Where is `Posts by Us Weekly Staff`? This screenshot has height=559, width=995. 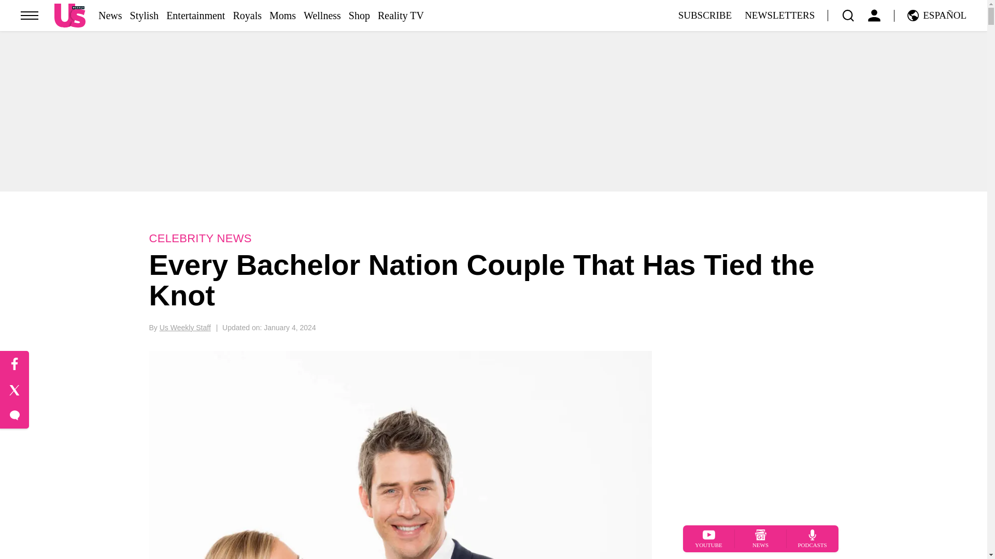 Posts by Us Weekly Staff is located at coordinates (185, 328).